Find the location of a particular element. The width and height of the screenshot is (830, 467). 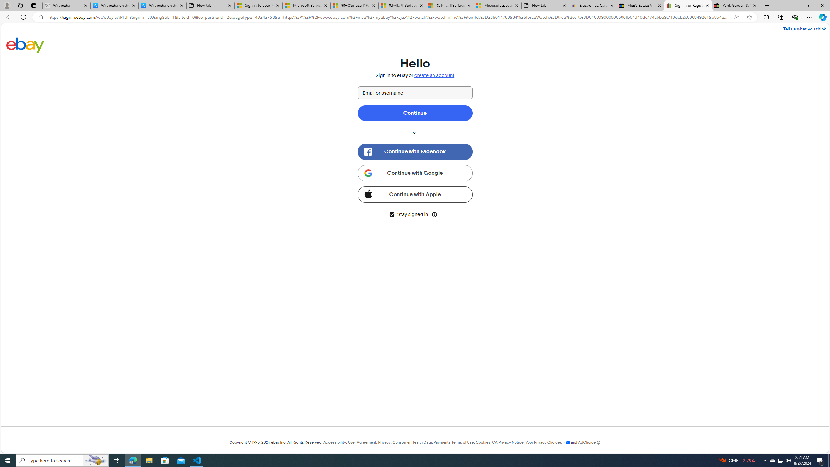

Class: ggl-icon is located at coordinates (368, 173).